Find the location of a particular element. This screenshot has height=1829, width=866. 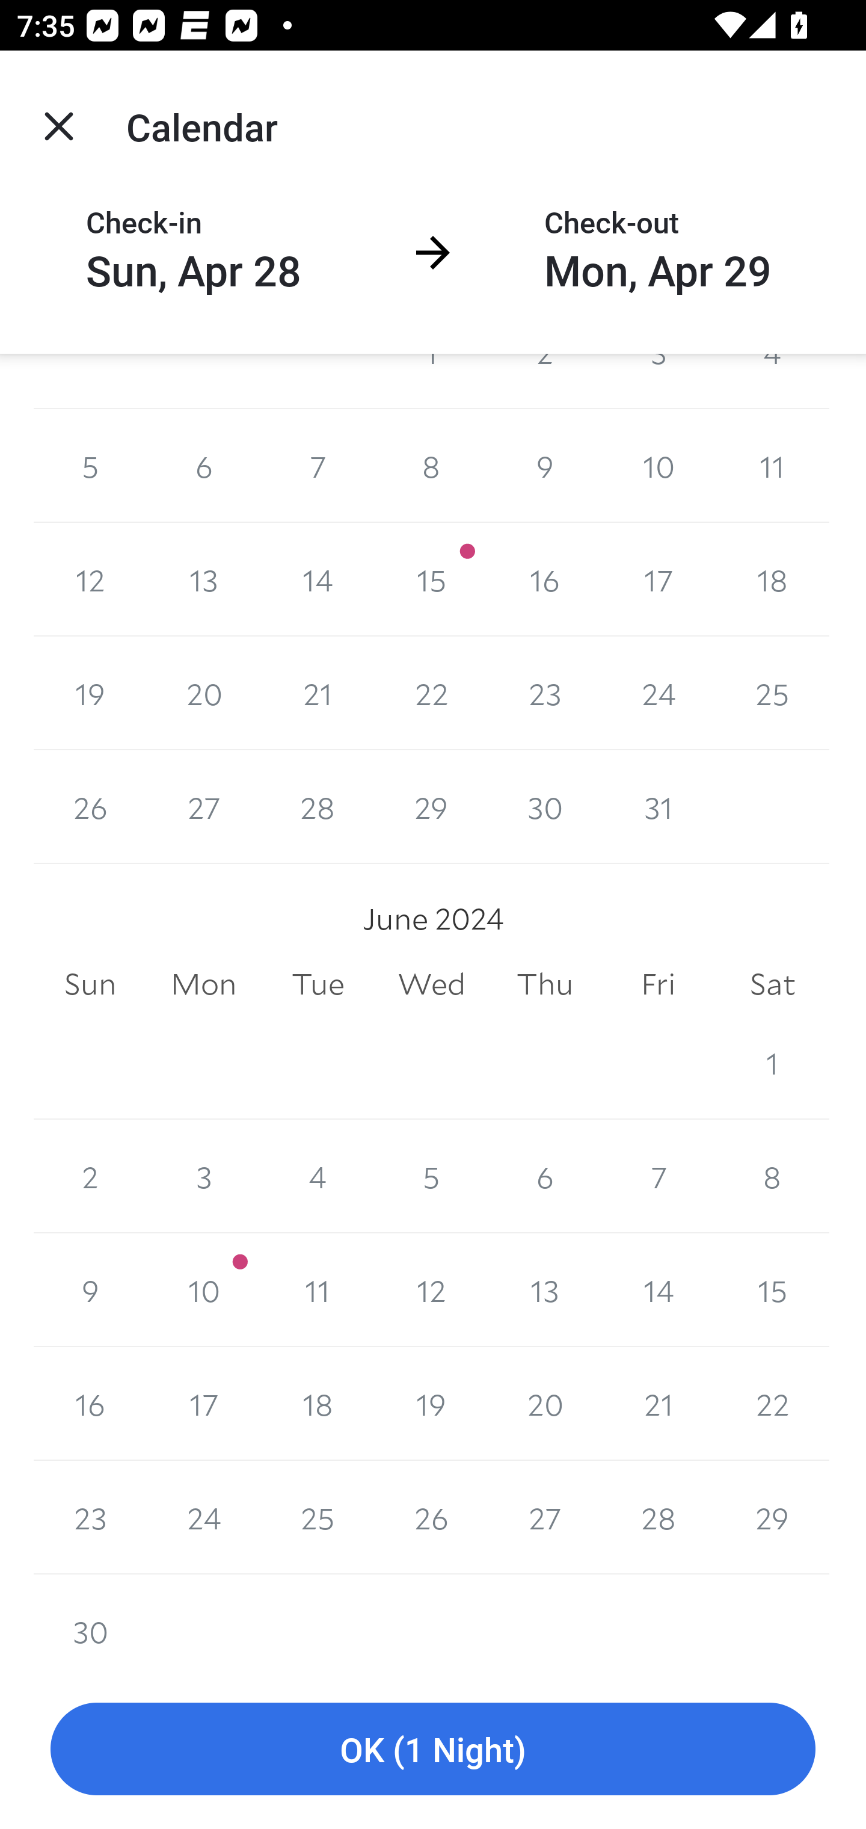

15 15 May 2024 is located at coordinates (432, 579).